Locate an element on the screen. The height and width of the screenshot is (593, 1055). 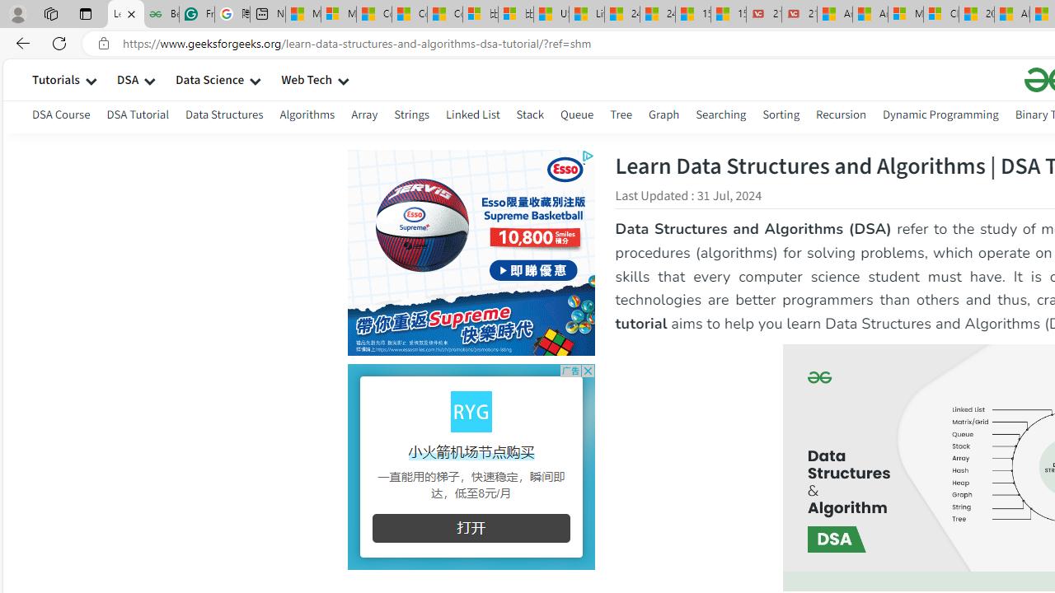
Strings is located at coordinates (412, 117).